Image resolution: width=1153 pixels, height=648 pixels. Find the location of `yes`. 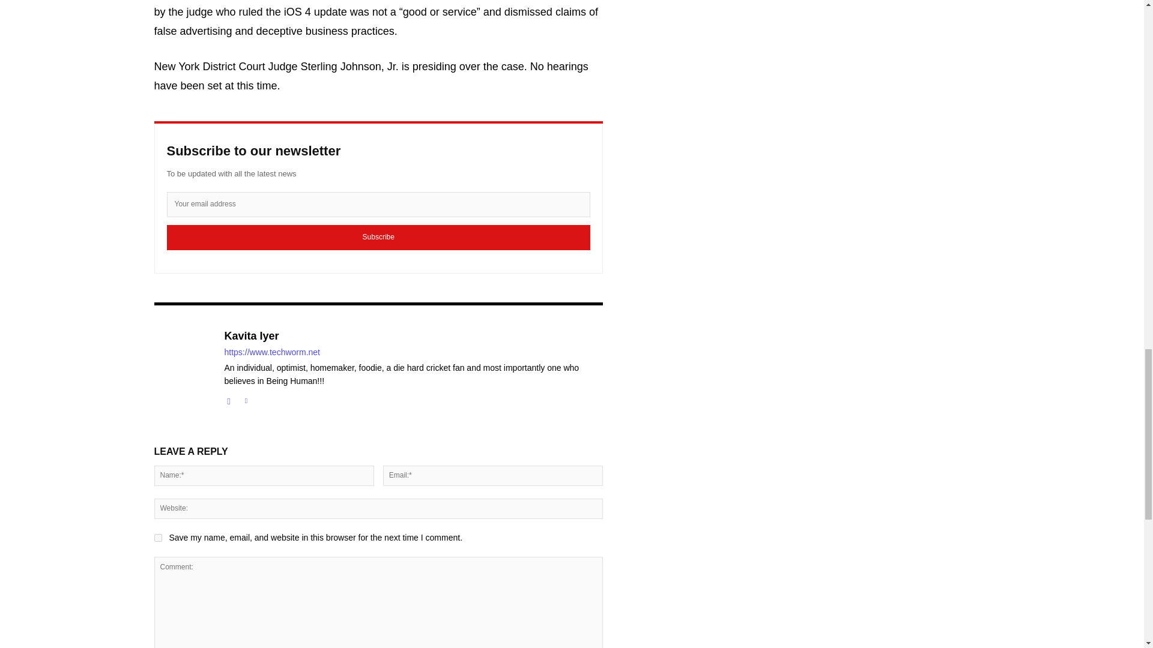

yes is located at coordinates (157, 538).